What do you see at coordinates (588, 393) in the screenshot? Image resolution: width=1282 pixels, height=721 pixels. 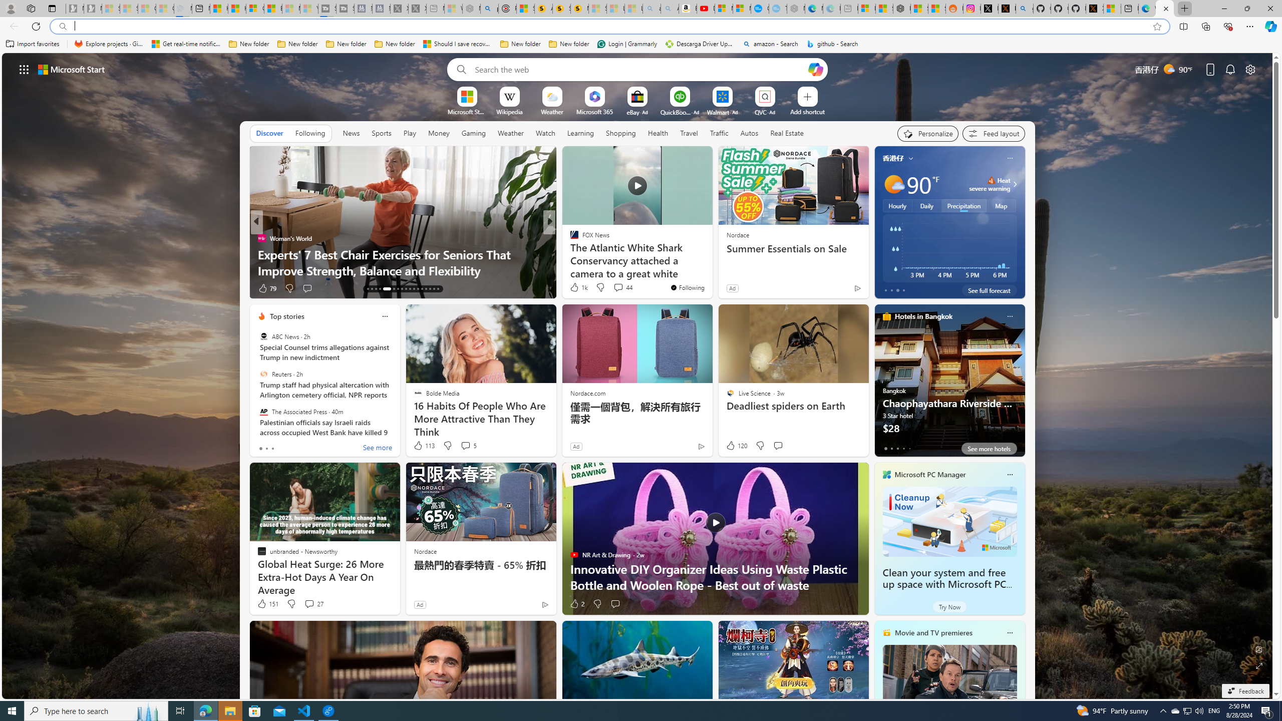 I see `Nordace.com` at bounding box center [588, 393].